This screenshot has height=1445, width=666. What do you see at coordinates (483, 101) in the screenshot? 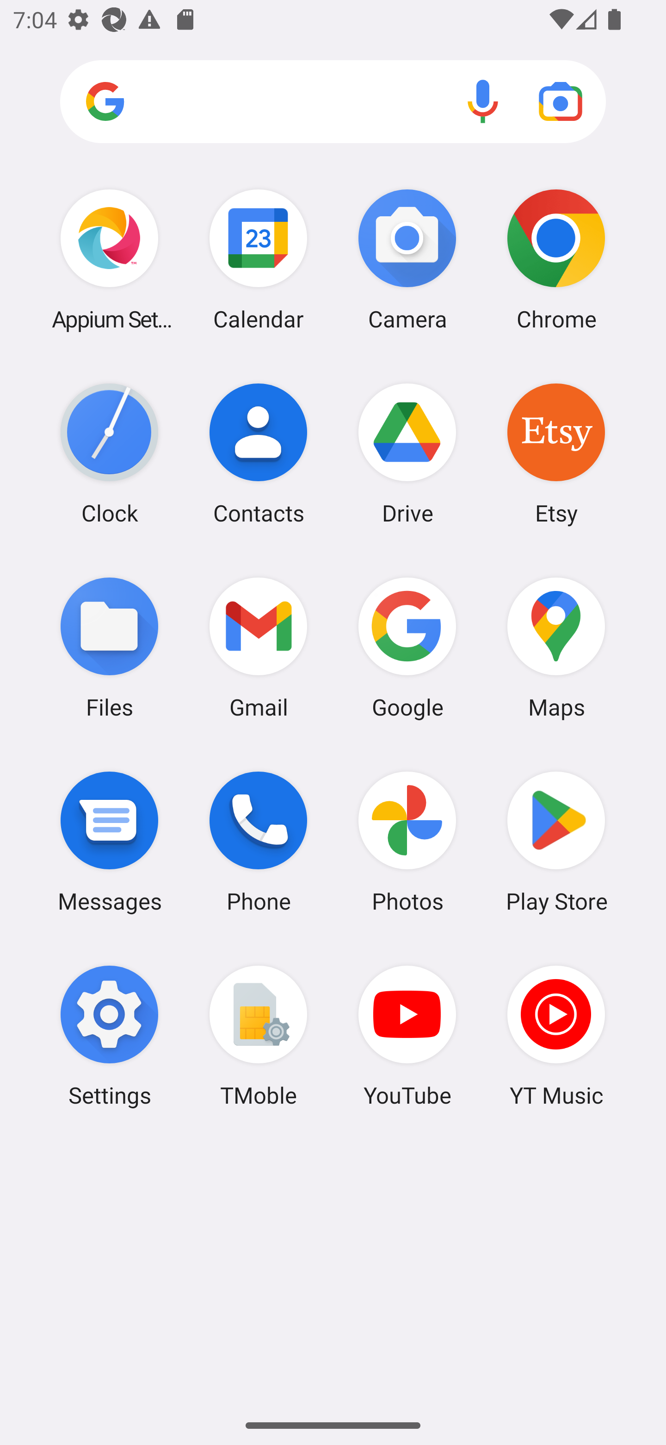
I see `Voice search` at bounding box center [483, 101].